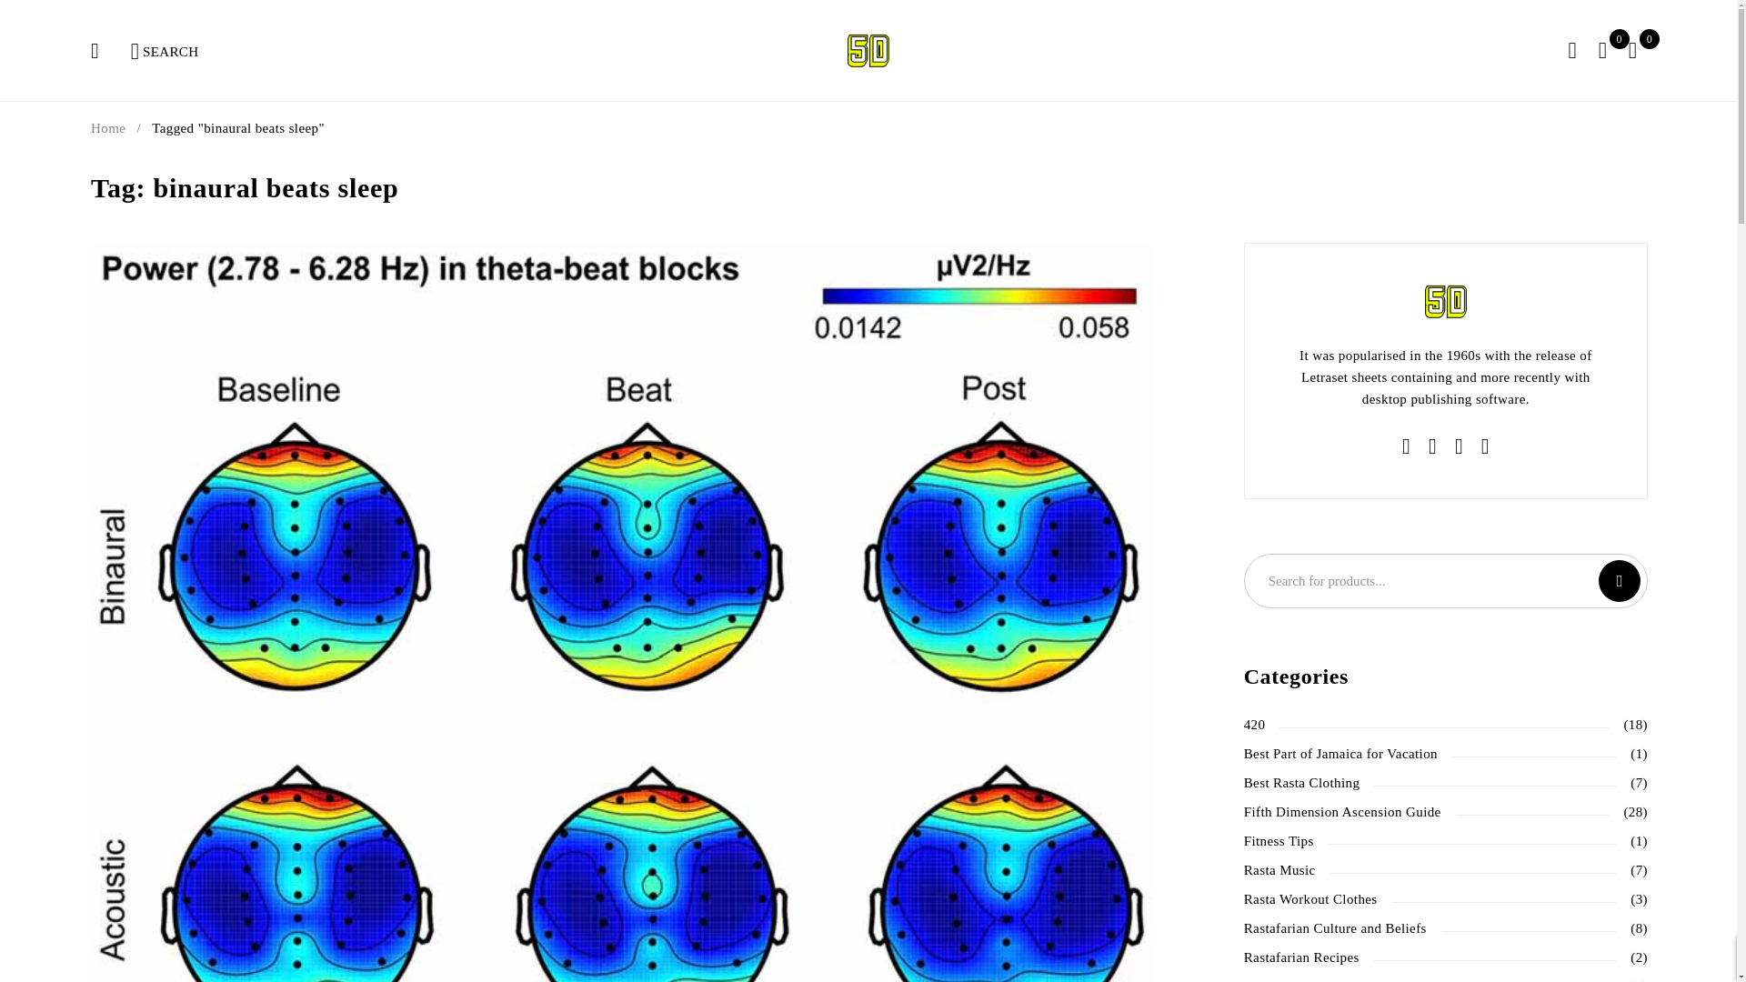 The width and height of the screenshot is (1746, 982). Describe the element at coordinates (1279, 840) in the screenshot. I see `Fitness Tips` at that location.